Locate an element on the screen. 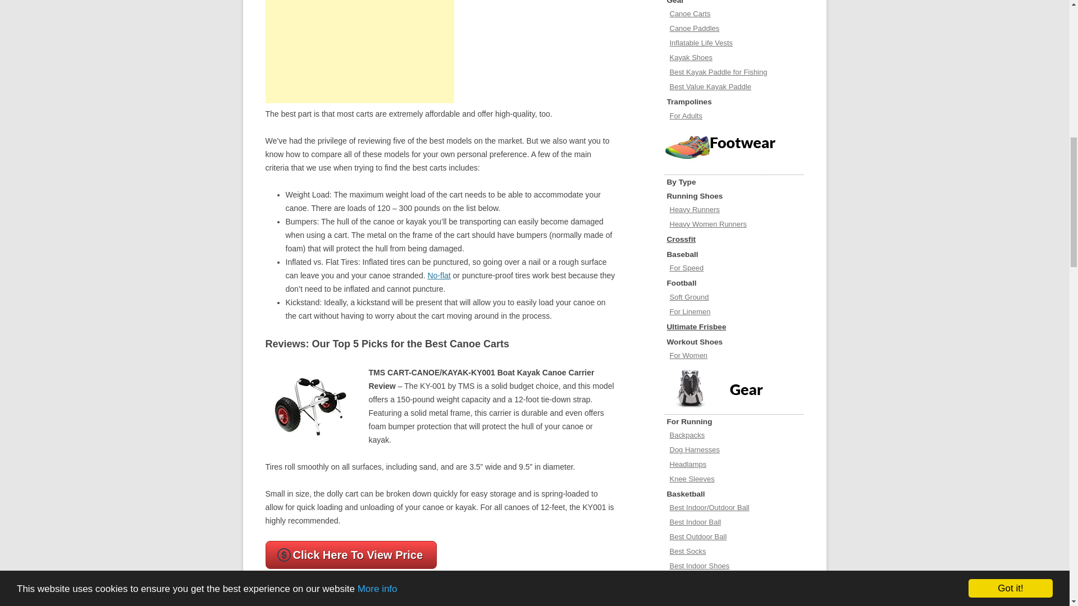 Image resolution: width=1078 pixels, height=606 pixels. No-flat is located at coordinates (438, 275).